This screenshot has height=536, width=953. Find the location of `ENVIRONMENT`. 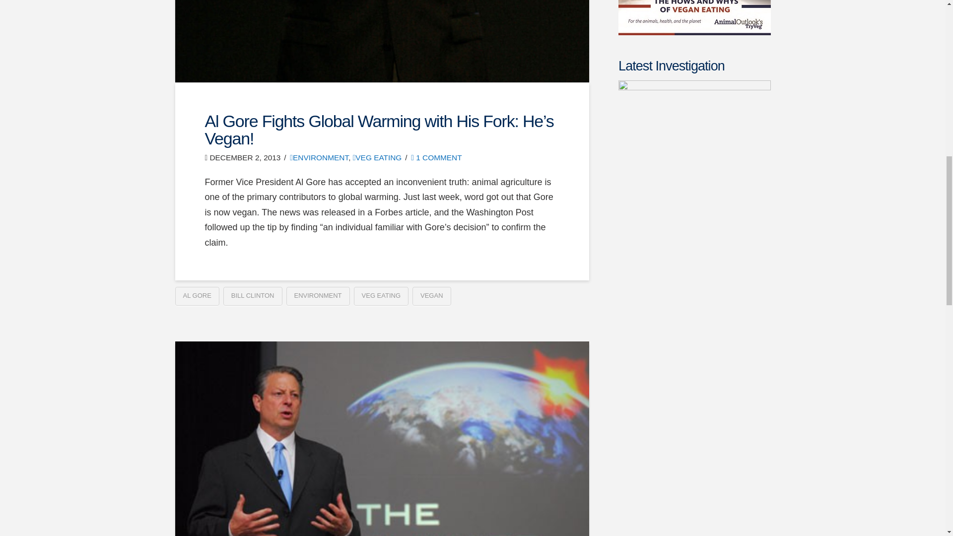

ENVIRONMENT is located at coordinates (319, 157).